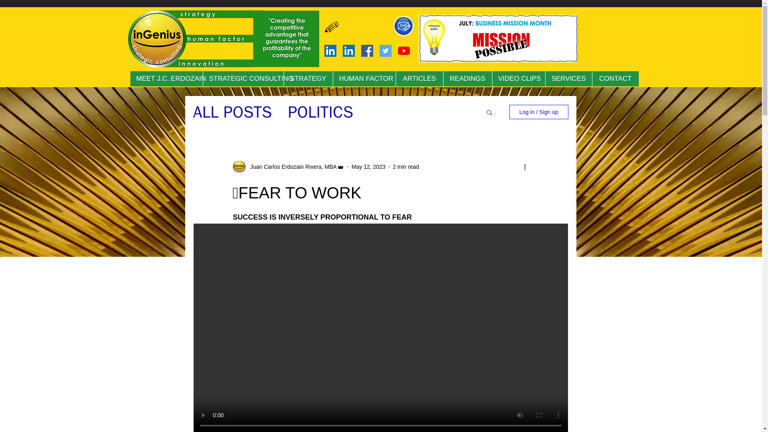 The height and width of the screenshot is (432, 768). Describe the element at coordinates (568, 79) in the screenshot. I see `SERVICES` at that location.